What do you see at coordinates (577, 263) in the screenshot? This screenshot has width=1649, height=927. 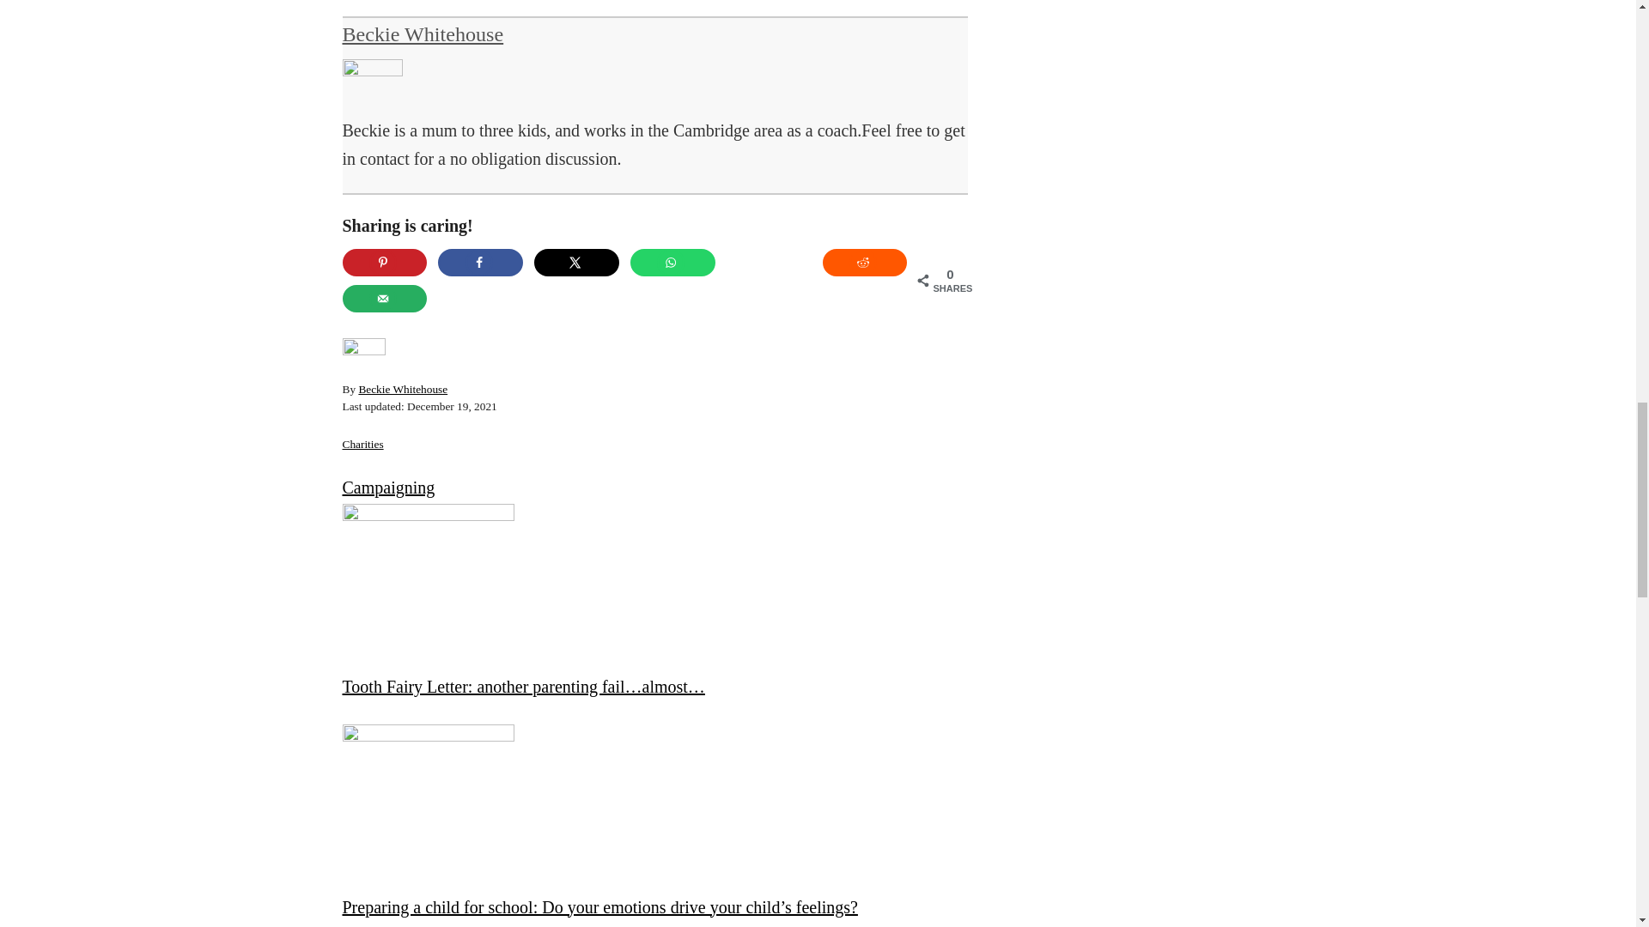 I see `Share on X` at bounding box center [577, 263].